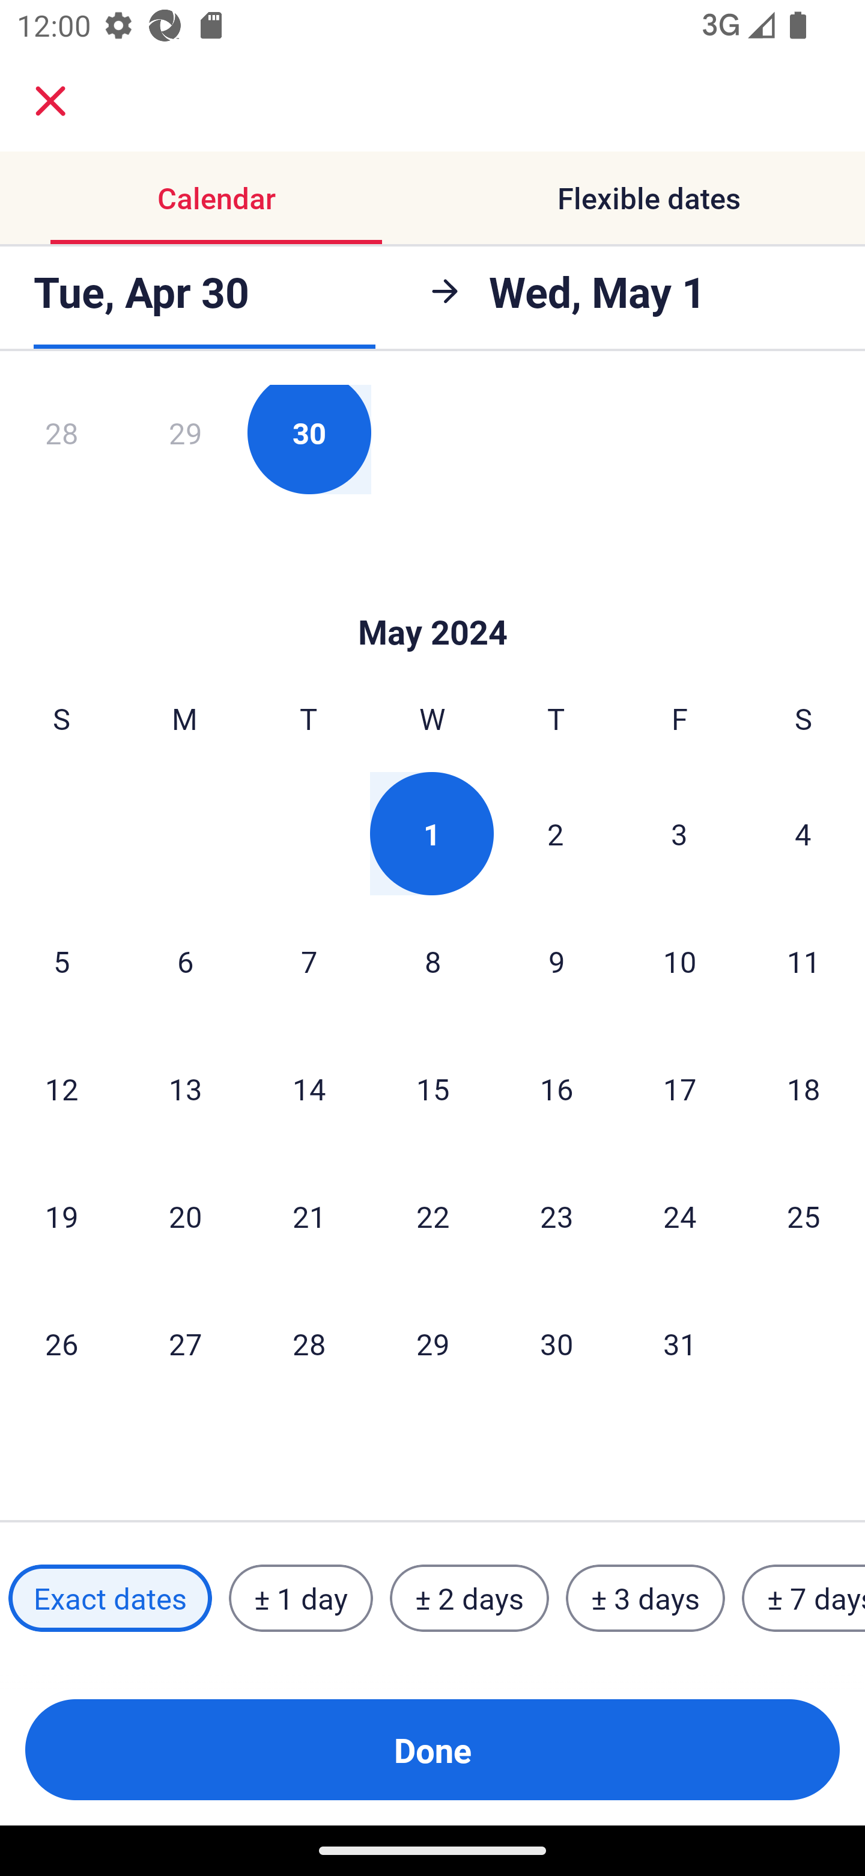 The width and height of the screenshot is (865, 1876). What do you see at coordinates (185, 960) in the screenshot?
I see `6 Monday, May 6, 2024` at bounding box center [185, 960].